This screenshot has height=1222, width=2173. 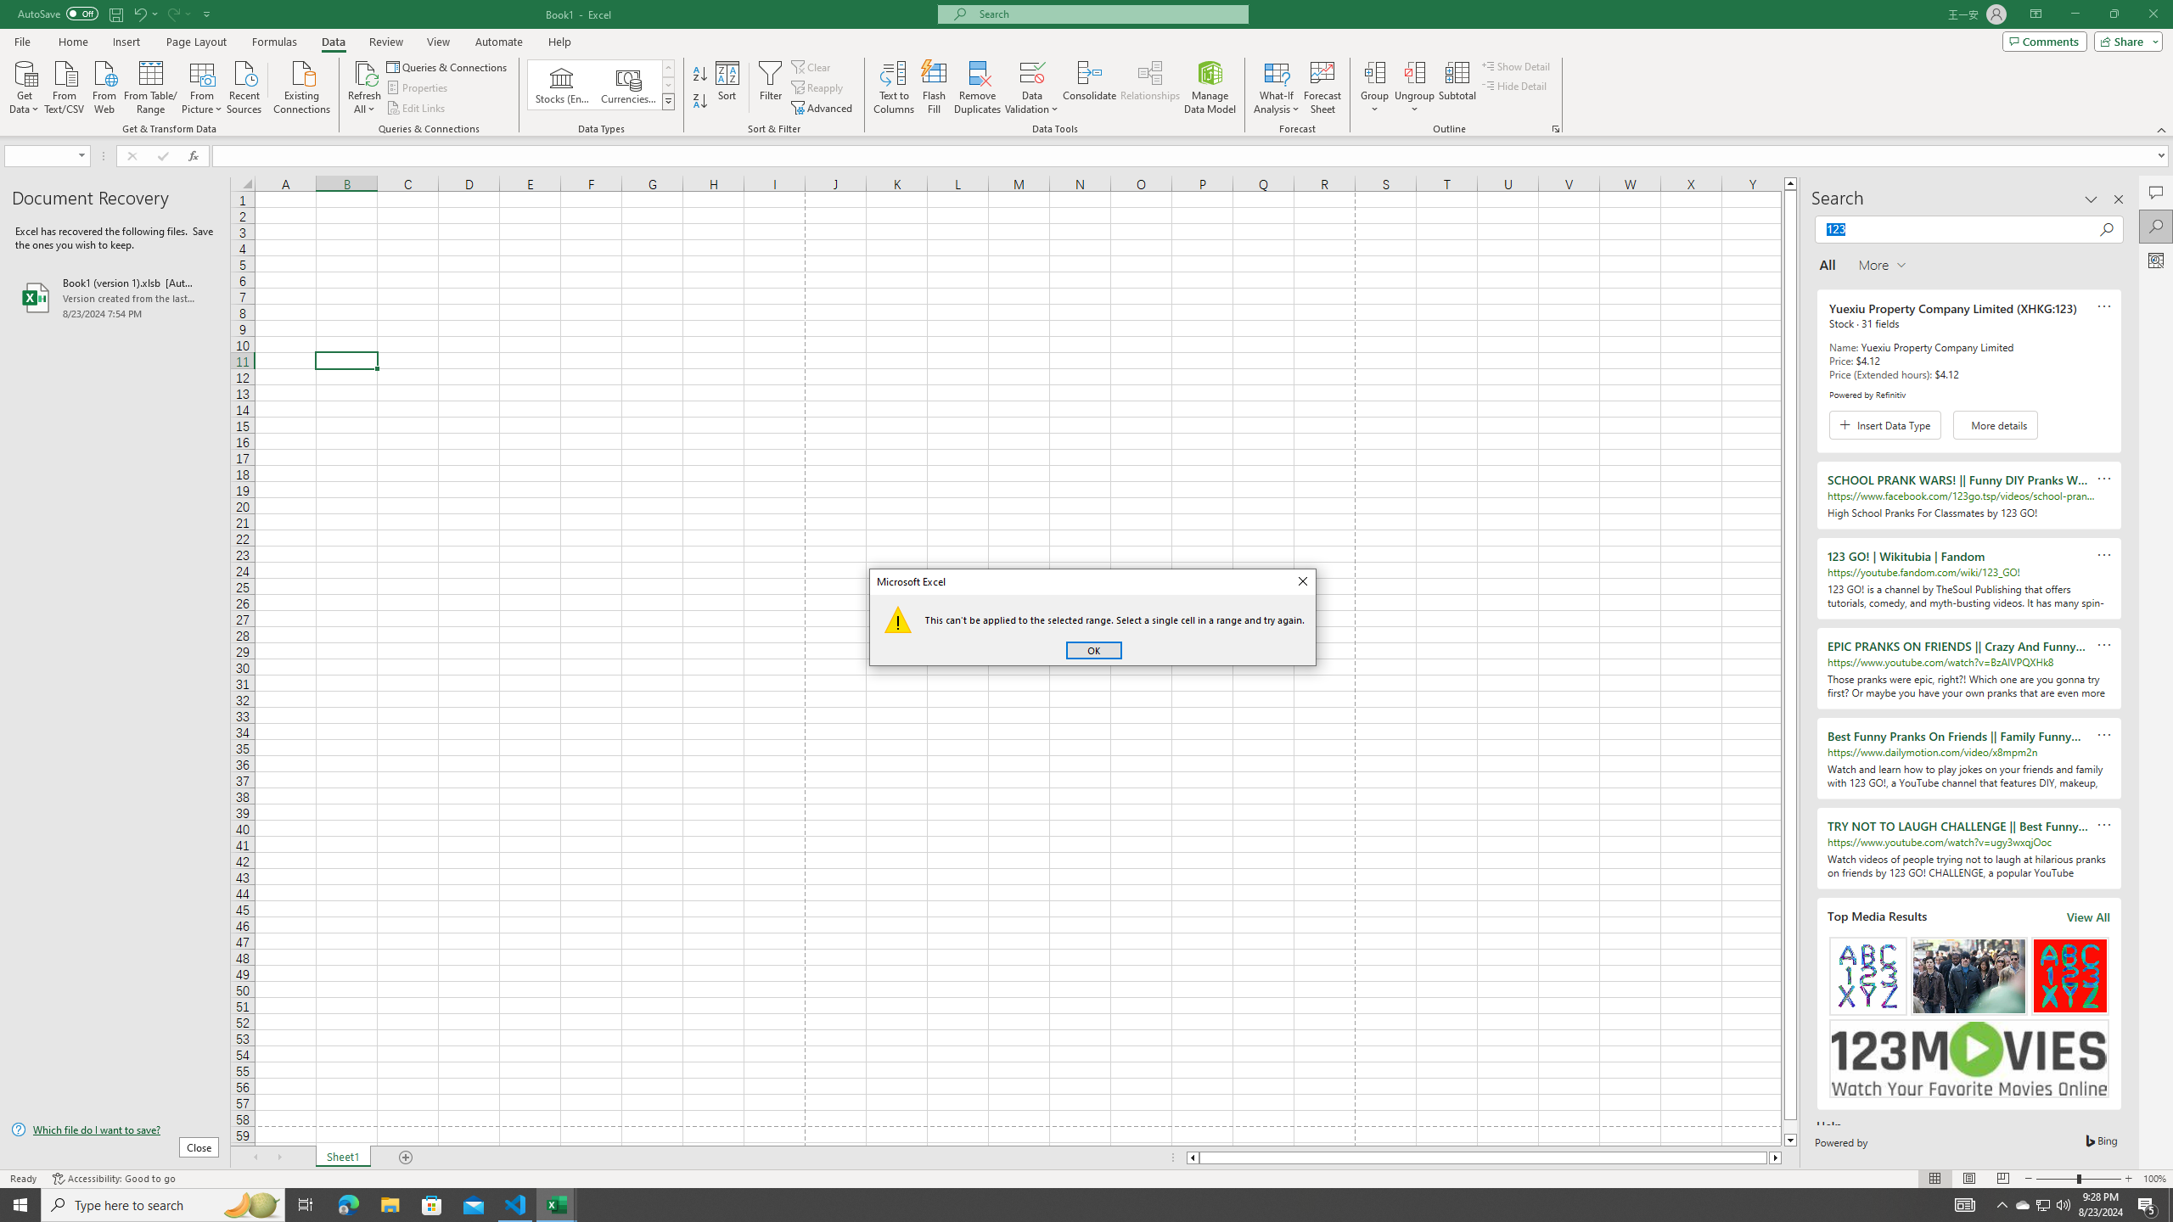 What do you see at coordinates (559, 42) in the screenshot?
I see `Help` at bounding box center [559, 42].